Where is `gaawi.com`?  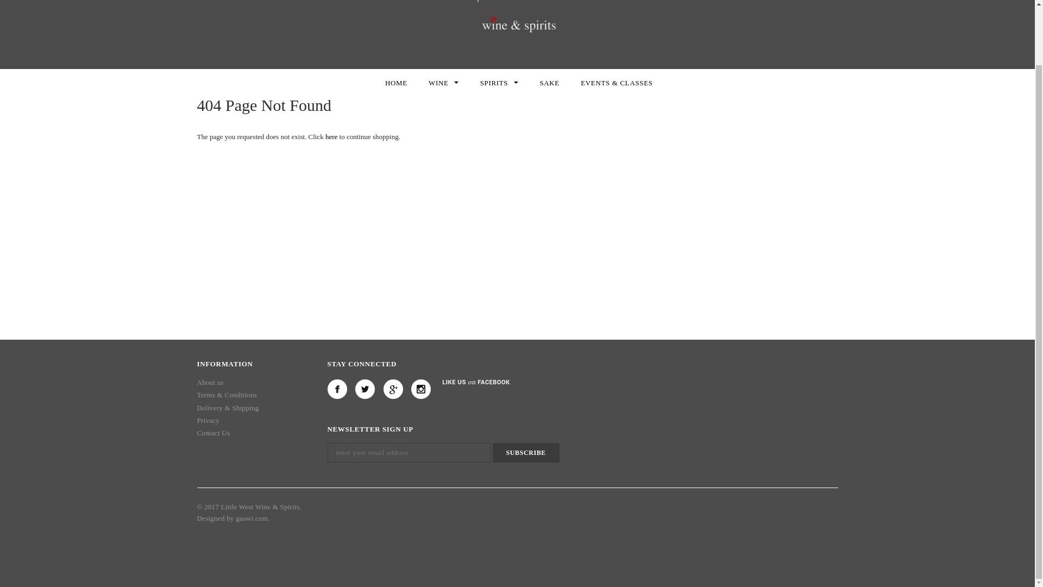
gaawi.com is located at coordinates (252, 520).